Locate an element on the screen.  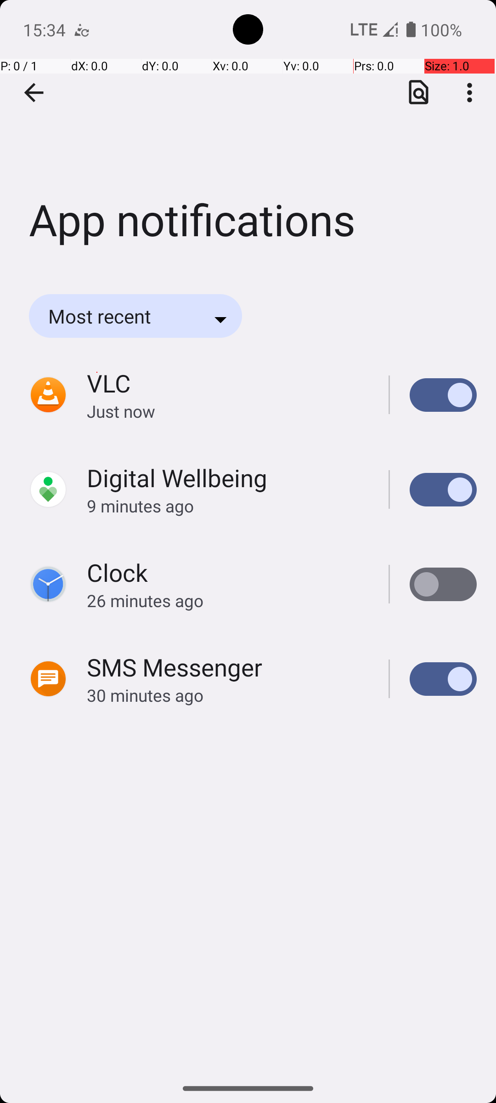
App notifications is located at coordinates (248, 137).